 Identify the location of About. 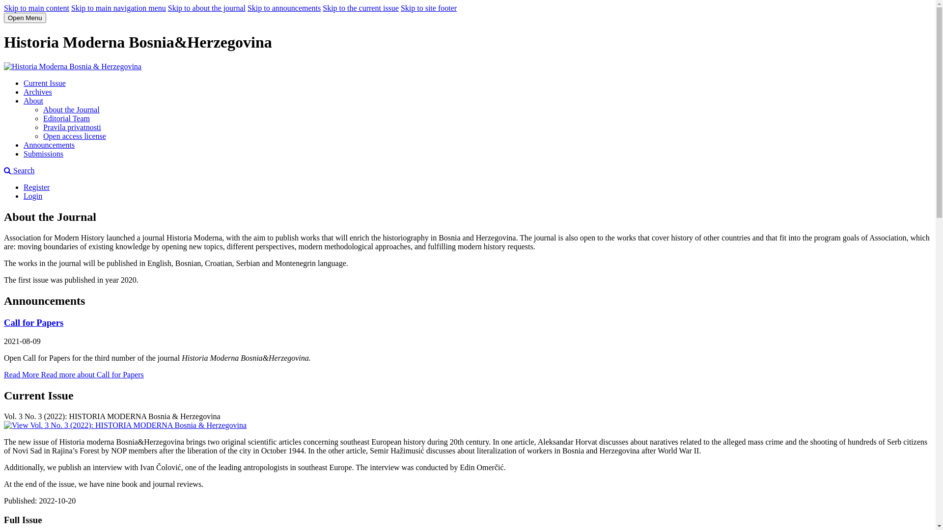
(33, 101).